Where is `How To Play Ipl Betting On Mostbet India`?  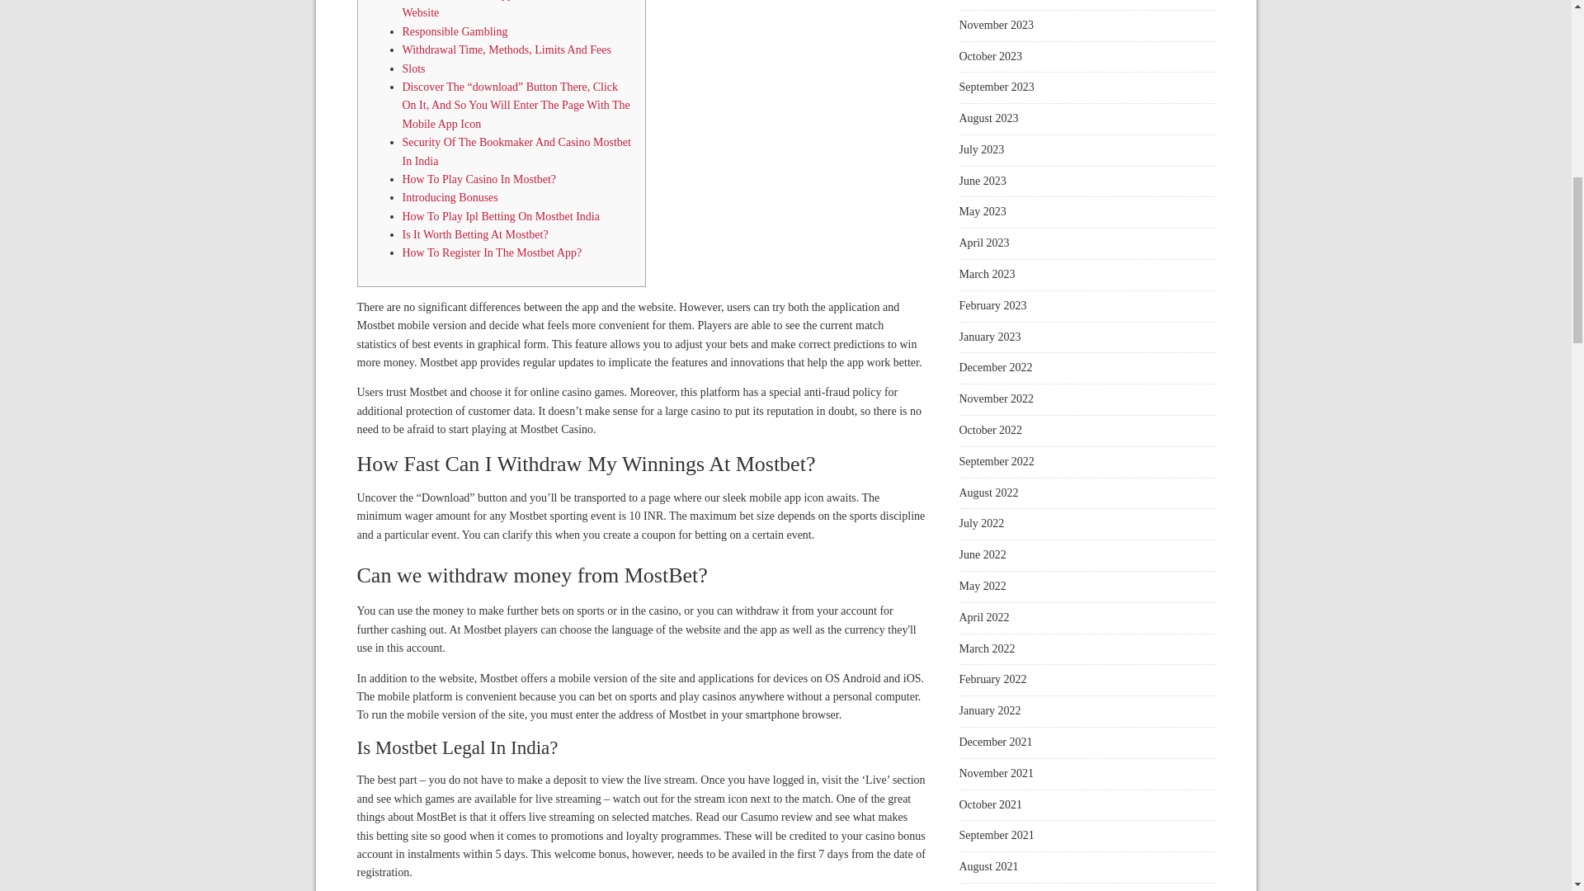 How To Play Ipl Betting On Mostbet India is located at coordinates (501, 216).